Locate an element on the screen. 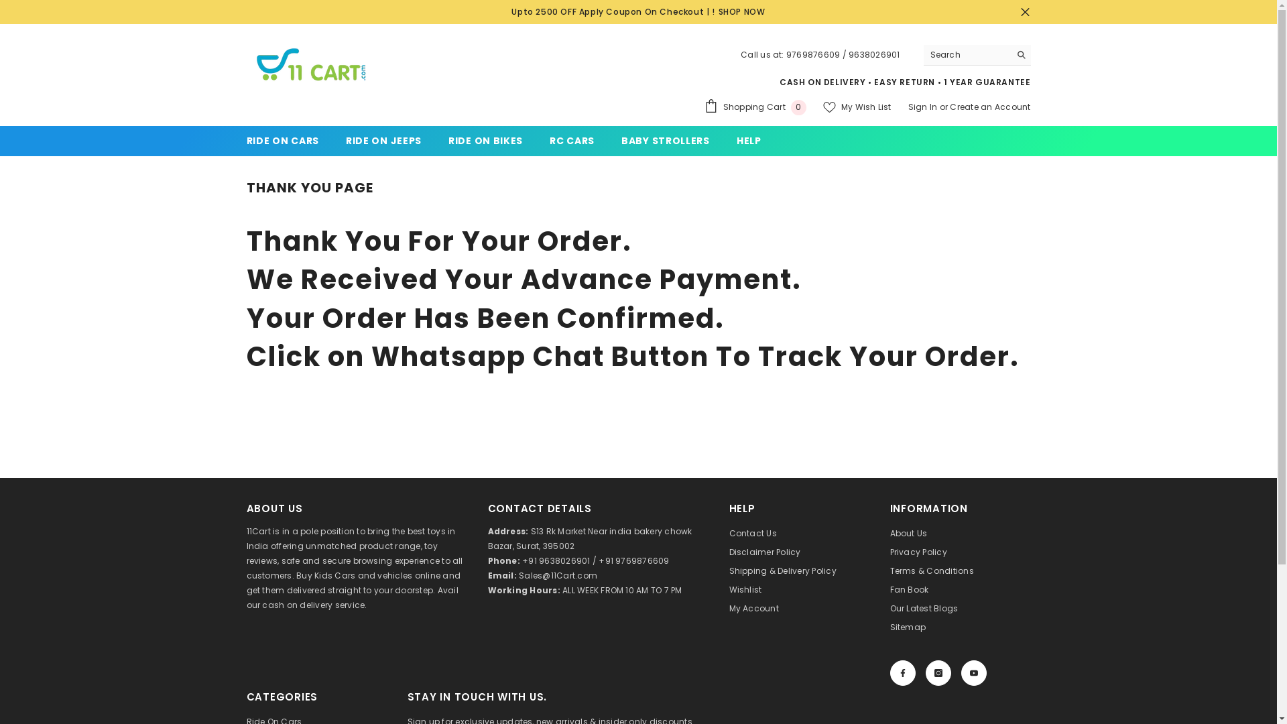 This screenshot has width=1287, height=724. SHOP NOW is located at coordinates (742, 12).